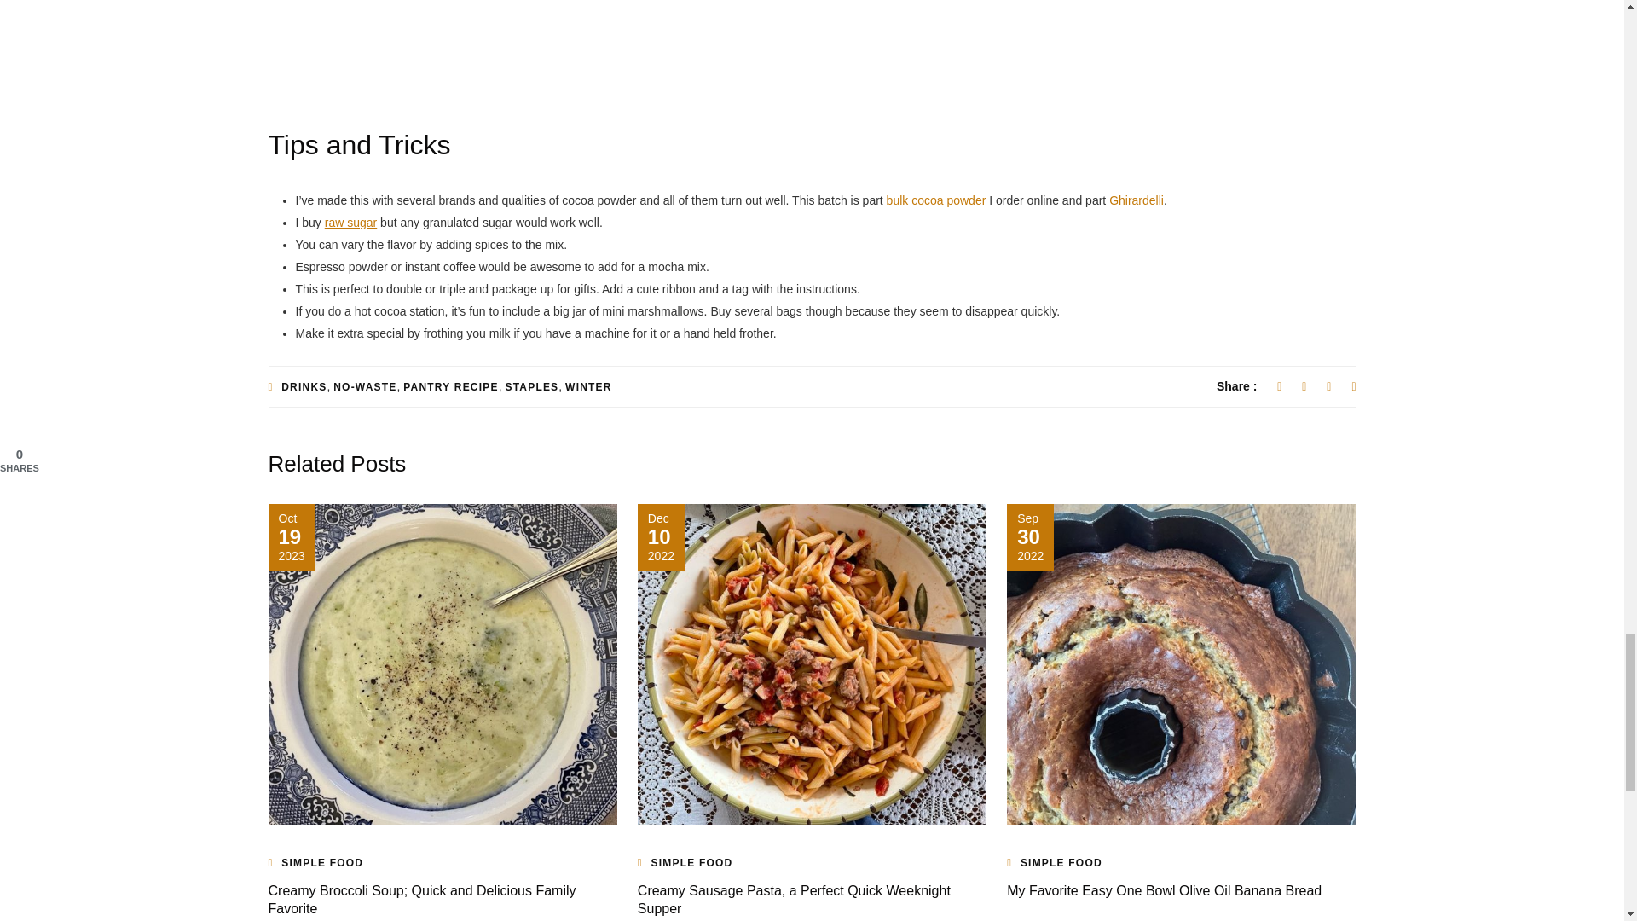 This screenshot has width=1637, height=921. What do you see at coordinates (304, 387) in the screenshot?
I see `DRINKS` at bounding box center [304, 387].